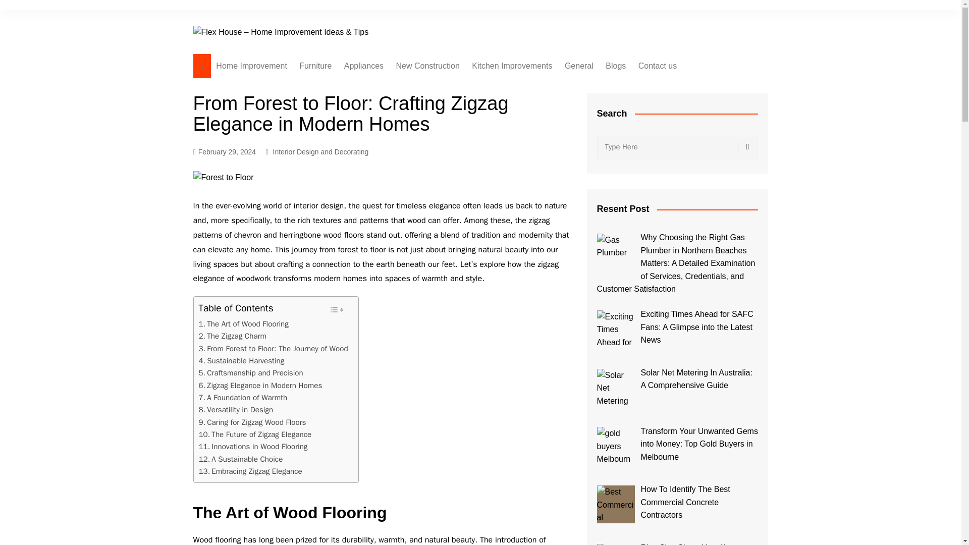  What do you see at coordinates (240, 459) in the screenshot?
I see `A Sustainable Choice` at bounding box center [240, 459].